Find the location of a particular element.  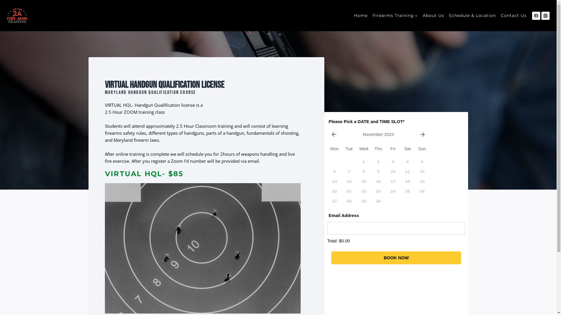

Contact Us is located at coordinates (514, 16).